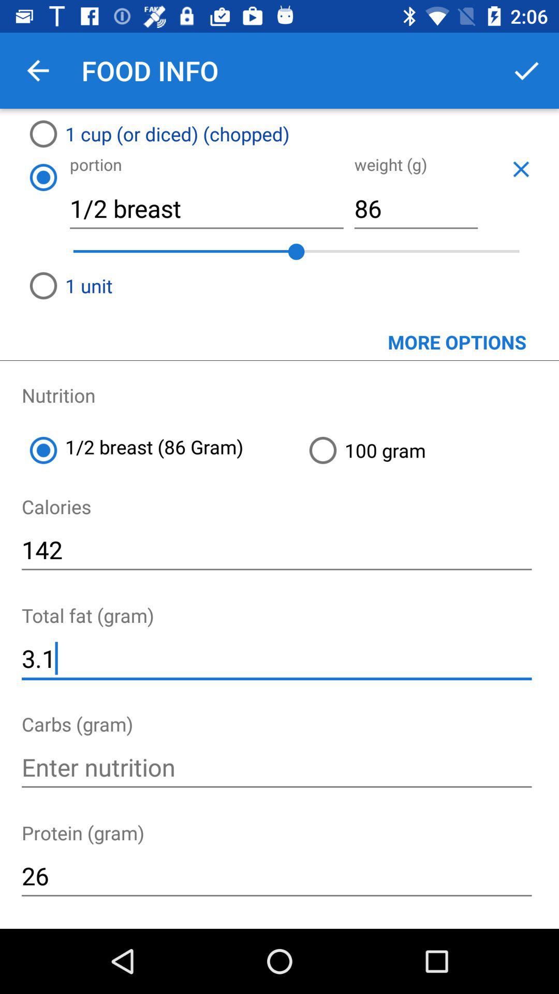  I want to click on flip until the more options icon, so click(279, 333).